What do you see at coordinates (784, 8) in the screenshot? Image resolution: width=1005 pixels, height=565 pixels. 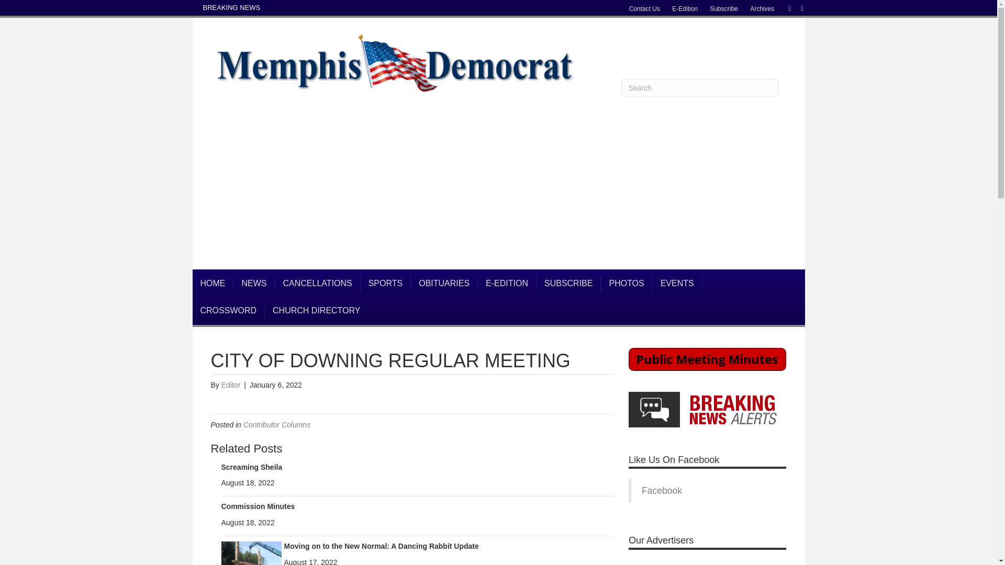 I see `Facebook` at bounding box center [784, 8].